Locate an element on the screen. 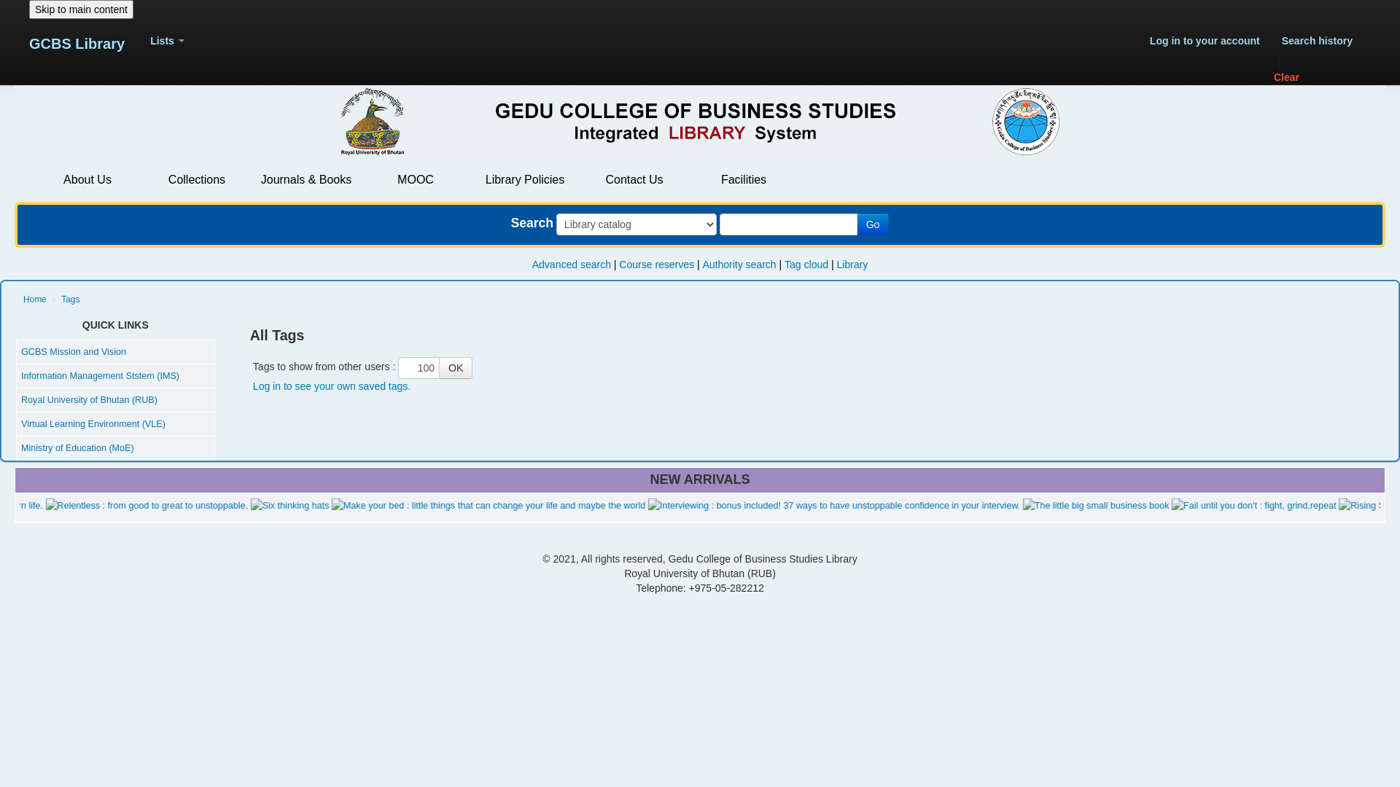 The width and height of the screenshot is (1400, 787). Contact Us is located at coordinates (634, 180).